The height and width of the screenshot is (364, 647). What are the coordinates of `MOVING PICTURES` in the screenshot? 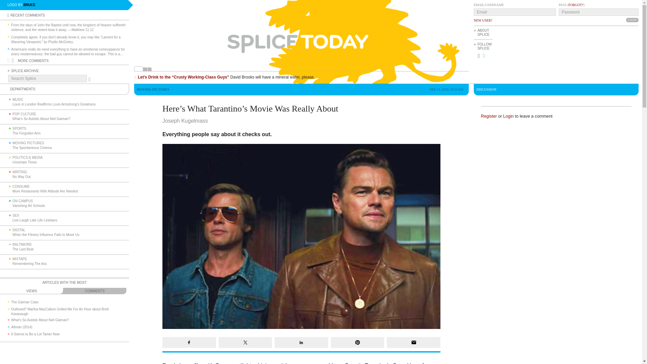 It's located at (28, 143).